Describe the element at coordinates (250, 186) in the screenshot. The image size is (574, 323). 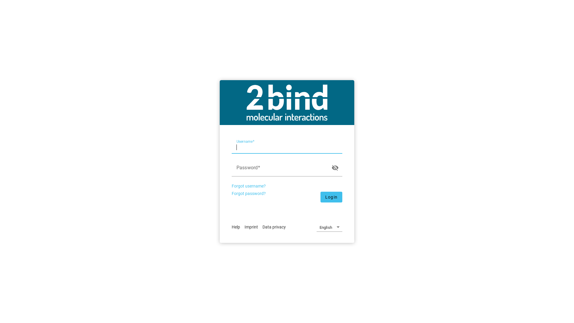
I see `Forgot username?` at that location.